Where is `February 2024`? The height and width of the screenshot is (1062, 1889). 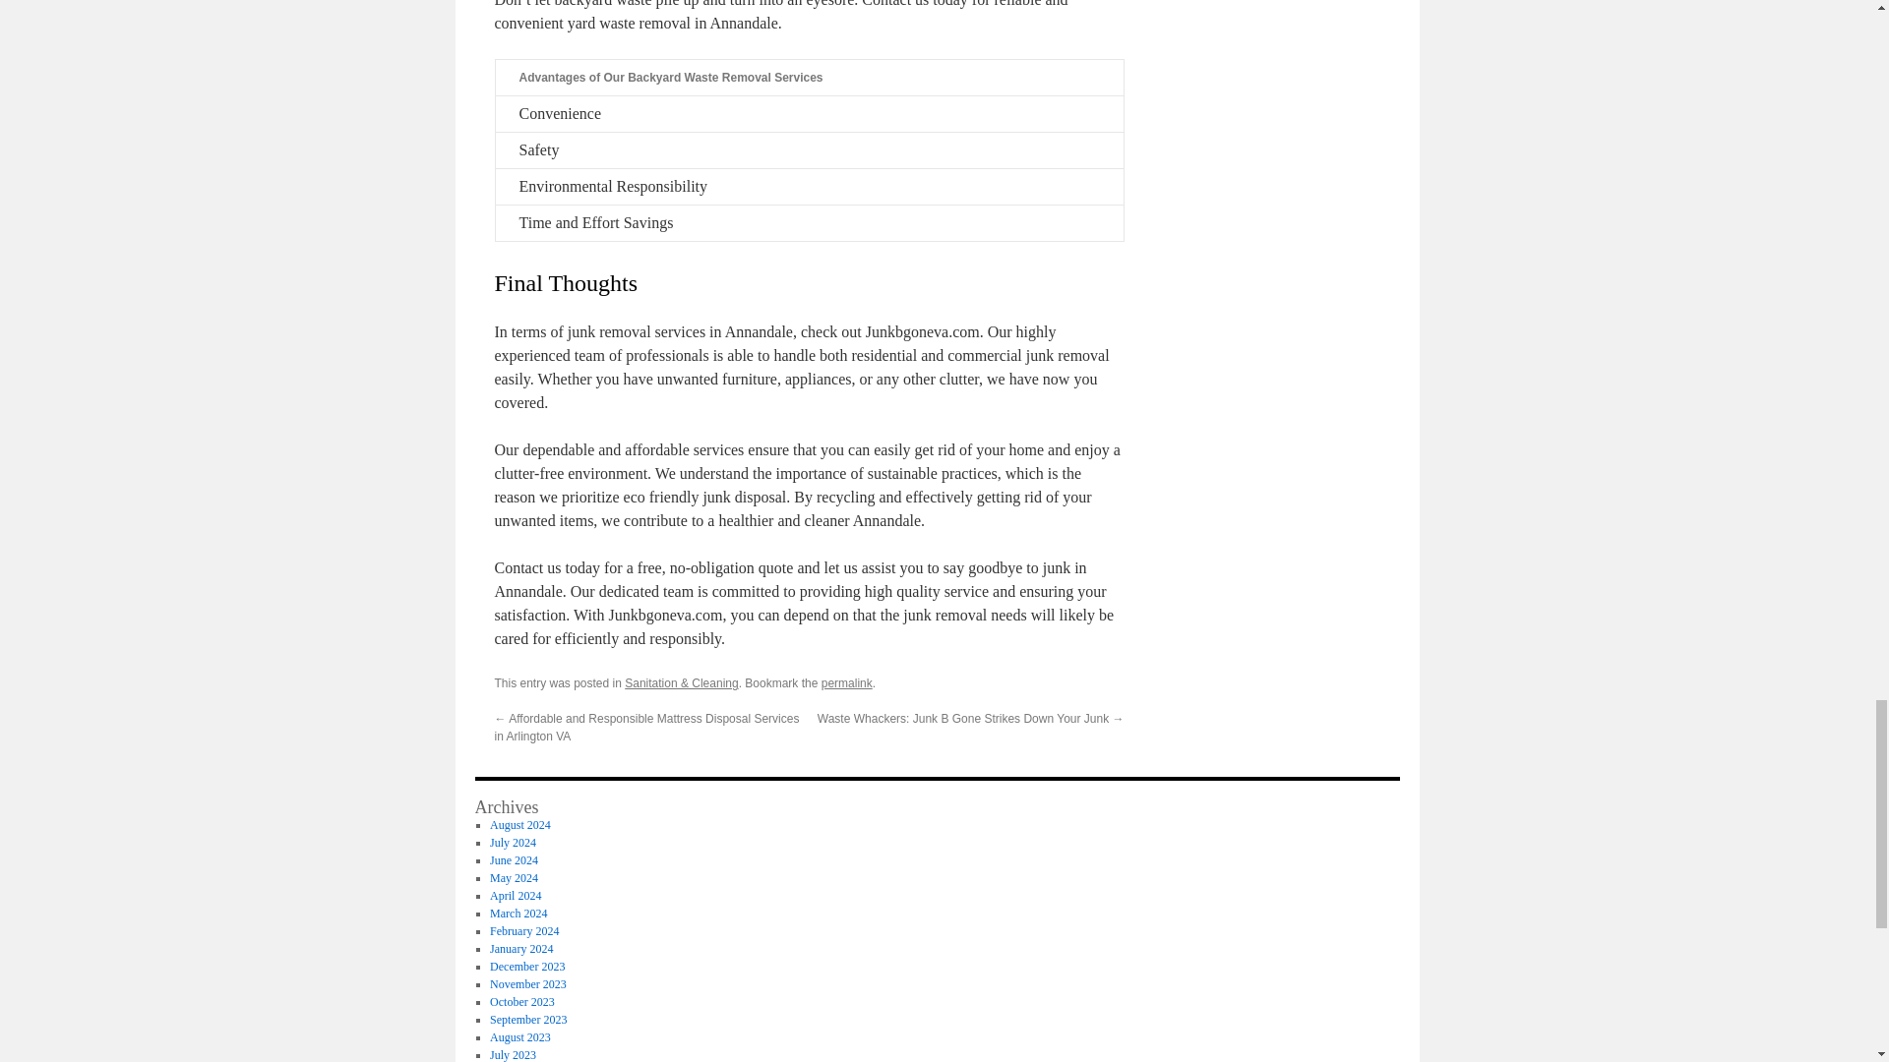 February 2024 is located at coordinates (523, 930).